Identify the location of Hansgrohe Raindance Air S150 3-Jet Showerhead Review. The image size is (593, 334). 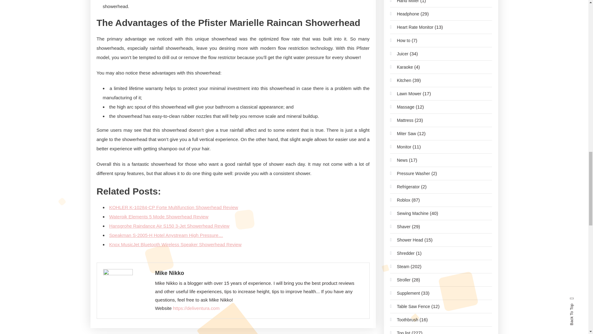
(169, 226).